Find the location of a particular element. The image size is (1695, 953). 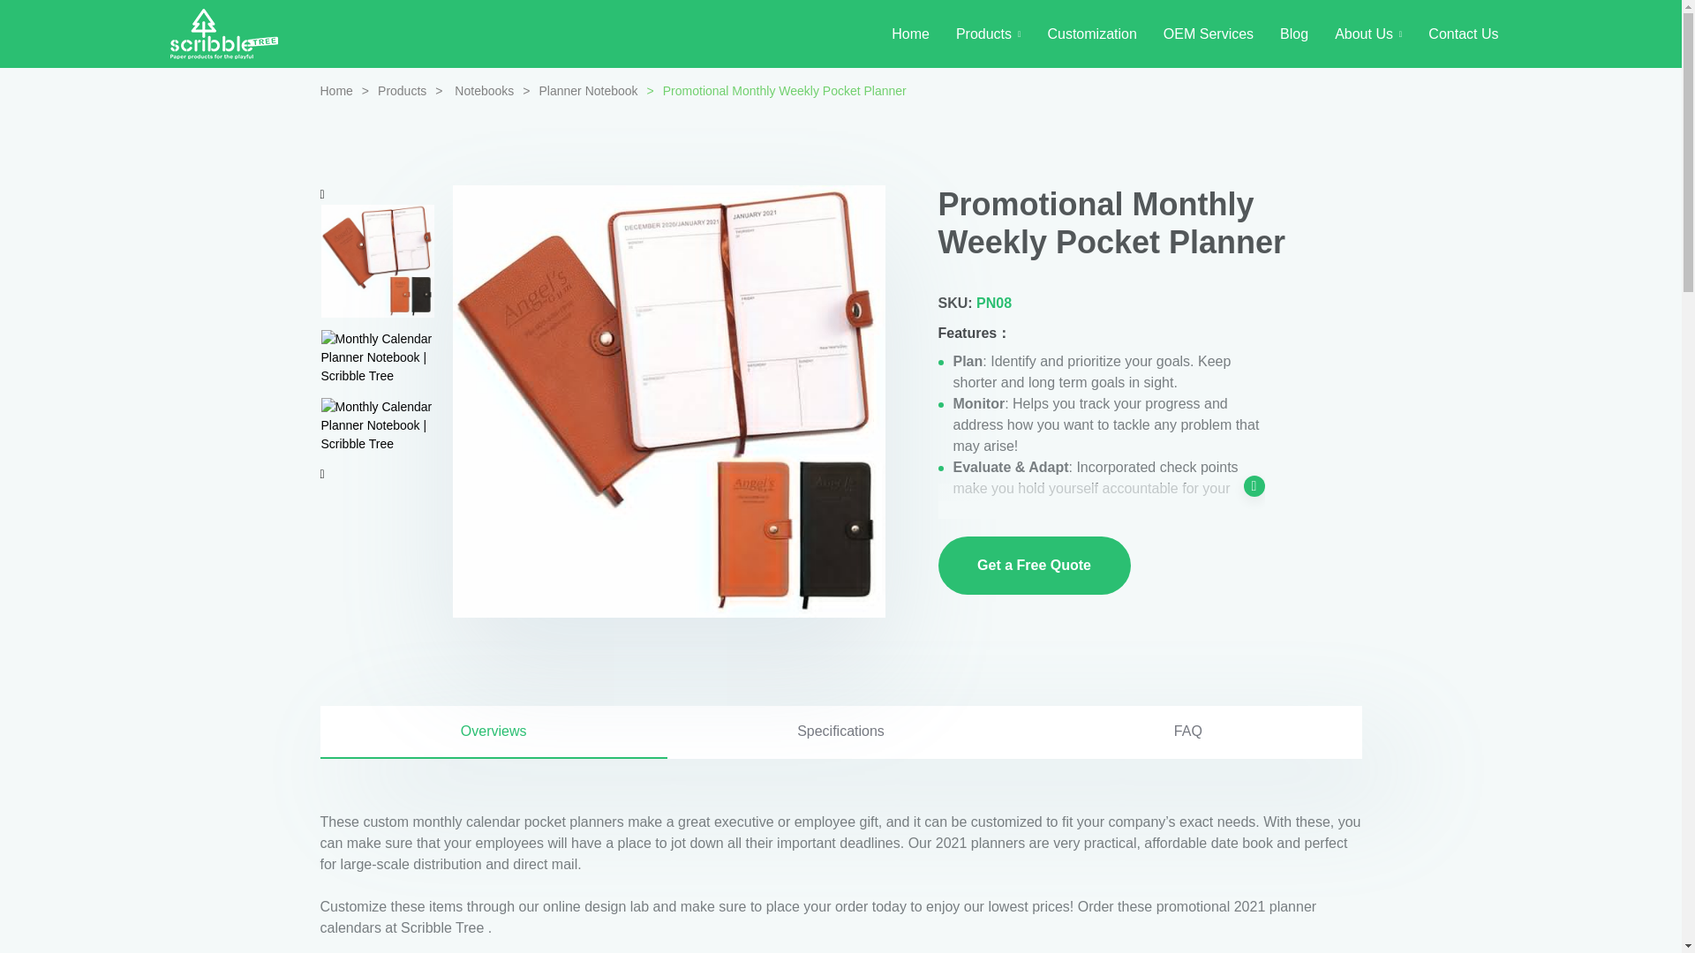

Blog is located at coordinates (1294, 34).